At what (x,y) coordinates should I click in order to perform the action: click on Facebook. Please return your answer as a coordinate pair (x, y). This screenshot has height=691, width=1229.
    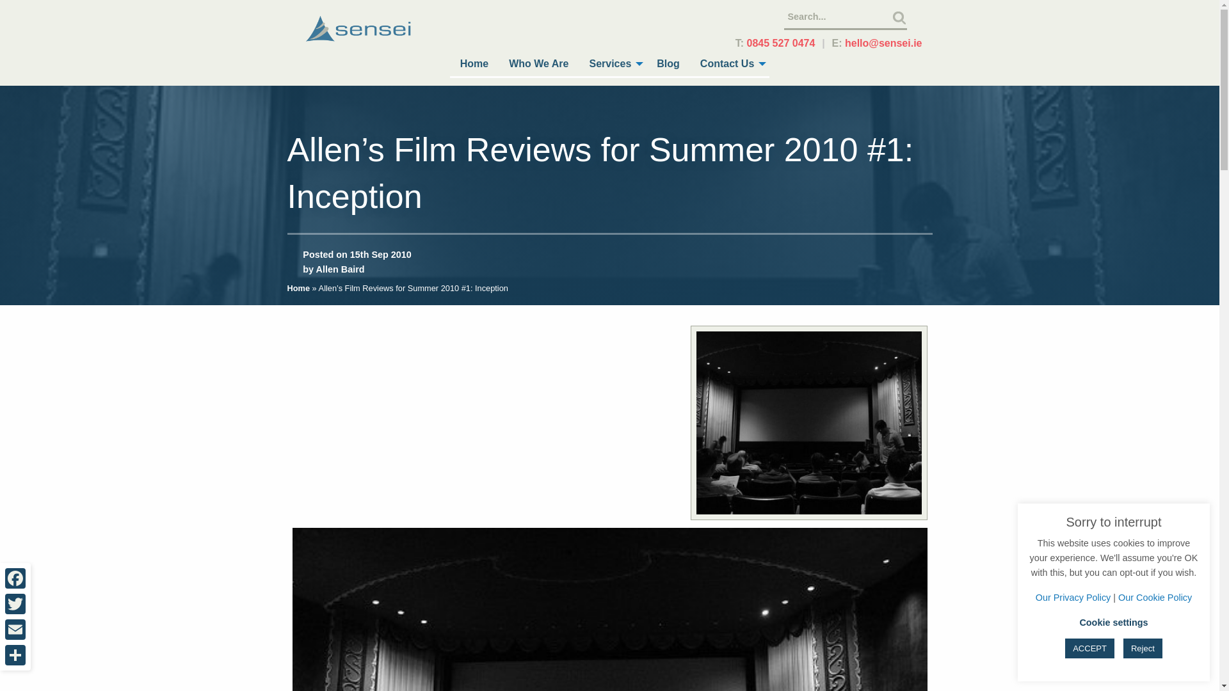
    Looking at the image, I should click on (15, 578).